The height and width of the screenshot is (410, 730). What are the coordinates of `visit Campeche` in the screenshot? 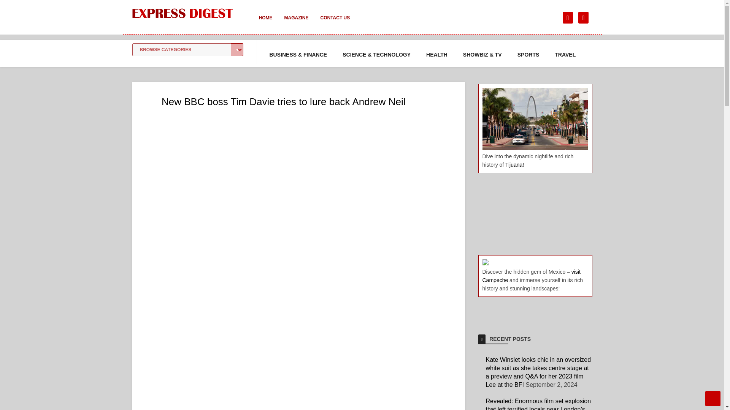 It's located at (531, 276).